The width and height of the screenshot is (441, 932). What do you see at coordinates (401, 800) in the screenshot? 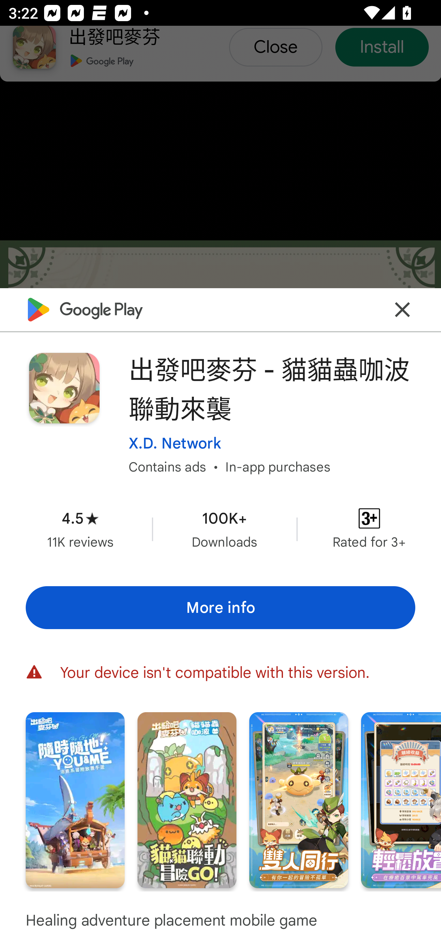
I see `Screenshot "4" of "8"` at bounding box center [401, 800].